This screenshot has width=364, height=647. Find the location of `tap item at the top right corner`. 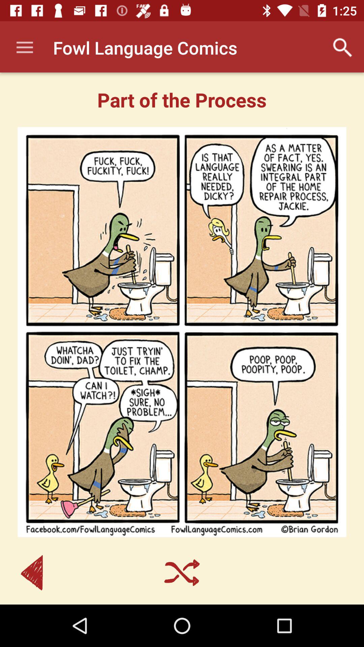

tap item at the top right corner is located at coordinates (342, 48).